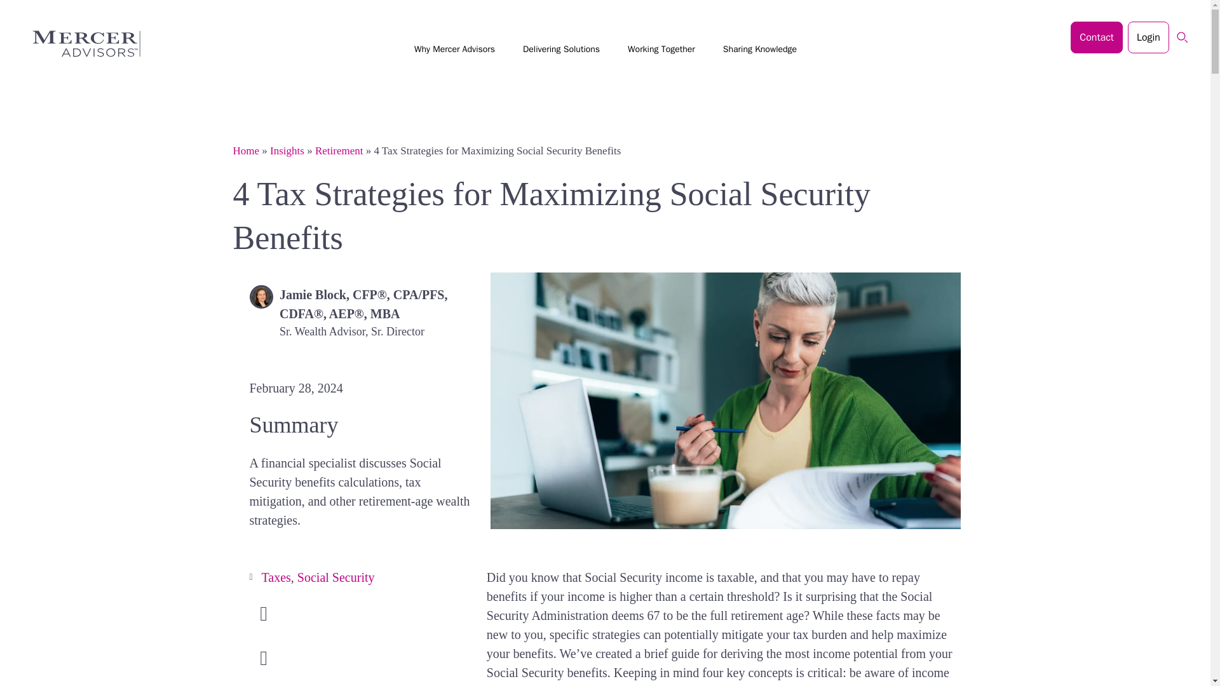 Image resolution: width=1220 pixels, height=686 pixels. Describe the element at coordinates (661, 51) in the screenshot. I see `Working Together` at that location.